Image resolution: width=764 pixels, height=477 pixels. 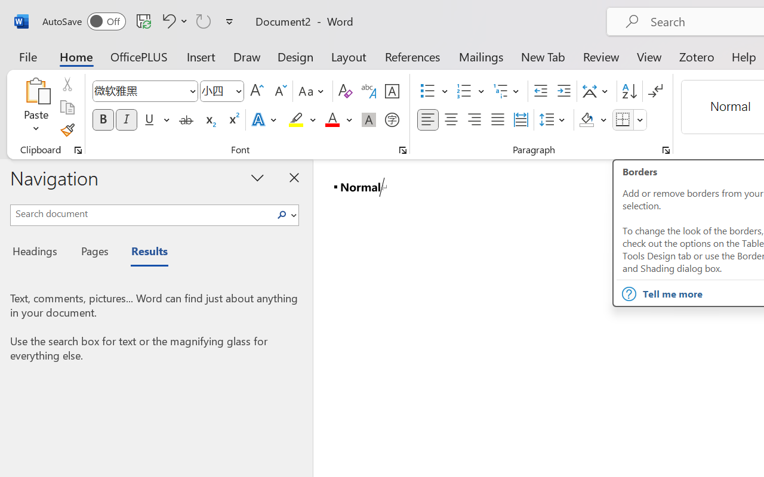 What do you see at coordinates (78, 150) in the screenshot?
I see `Office Clipboard...` at bounding box center [78, 150].